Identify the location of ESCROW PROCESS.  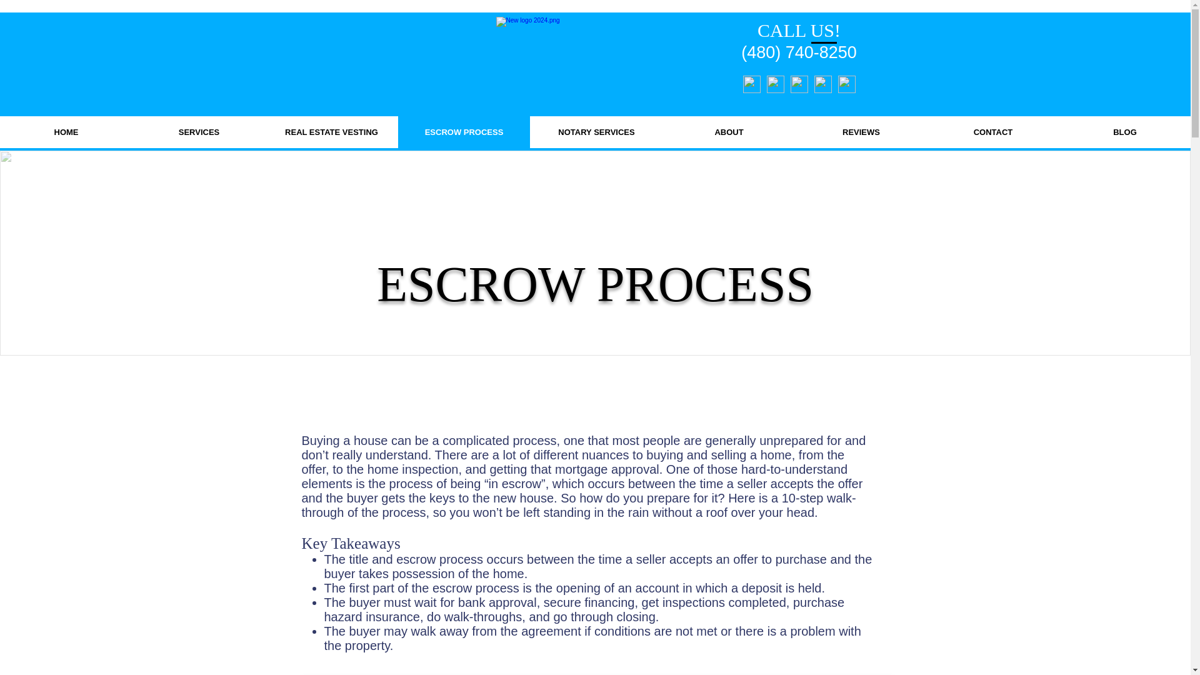
(464, 131).